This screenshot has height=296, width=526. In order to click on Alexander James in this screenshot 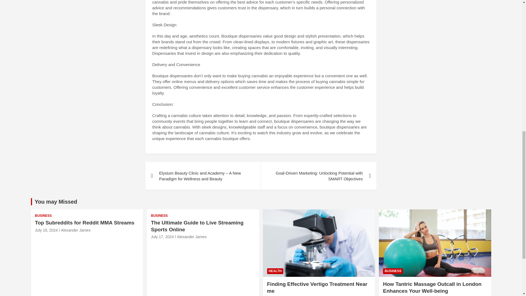, I will do `click(192, 237)`.